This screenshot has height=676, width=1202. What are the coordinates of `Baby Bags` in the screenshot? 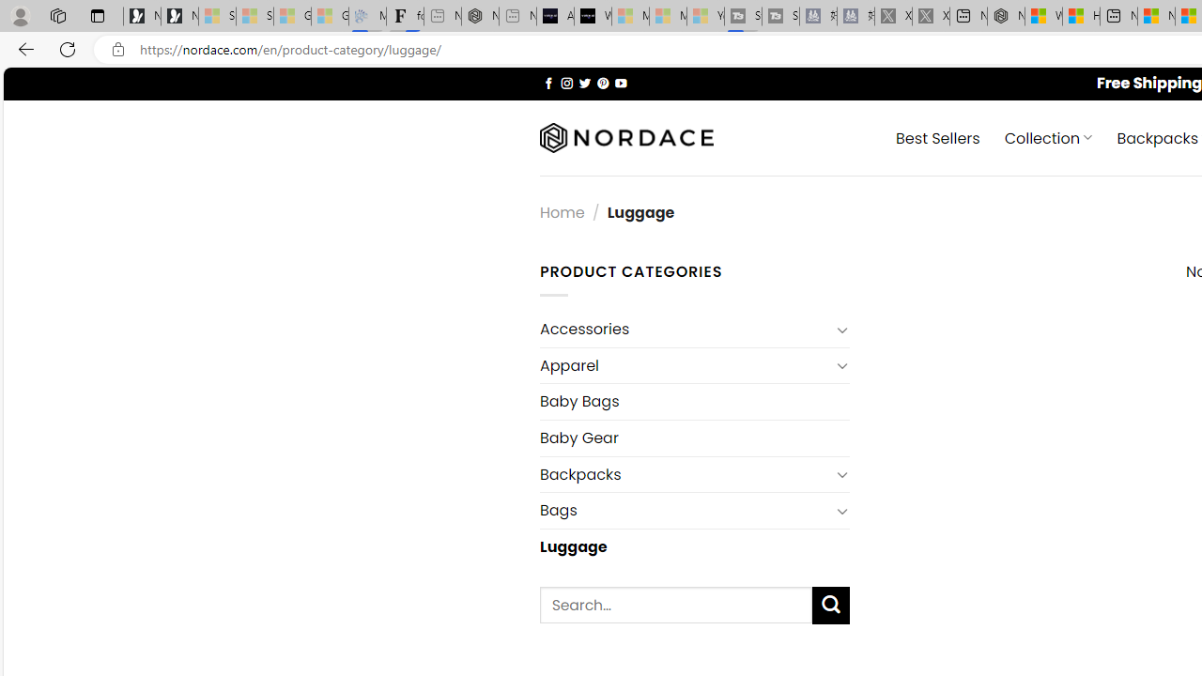 It's located at (694, 402).